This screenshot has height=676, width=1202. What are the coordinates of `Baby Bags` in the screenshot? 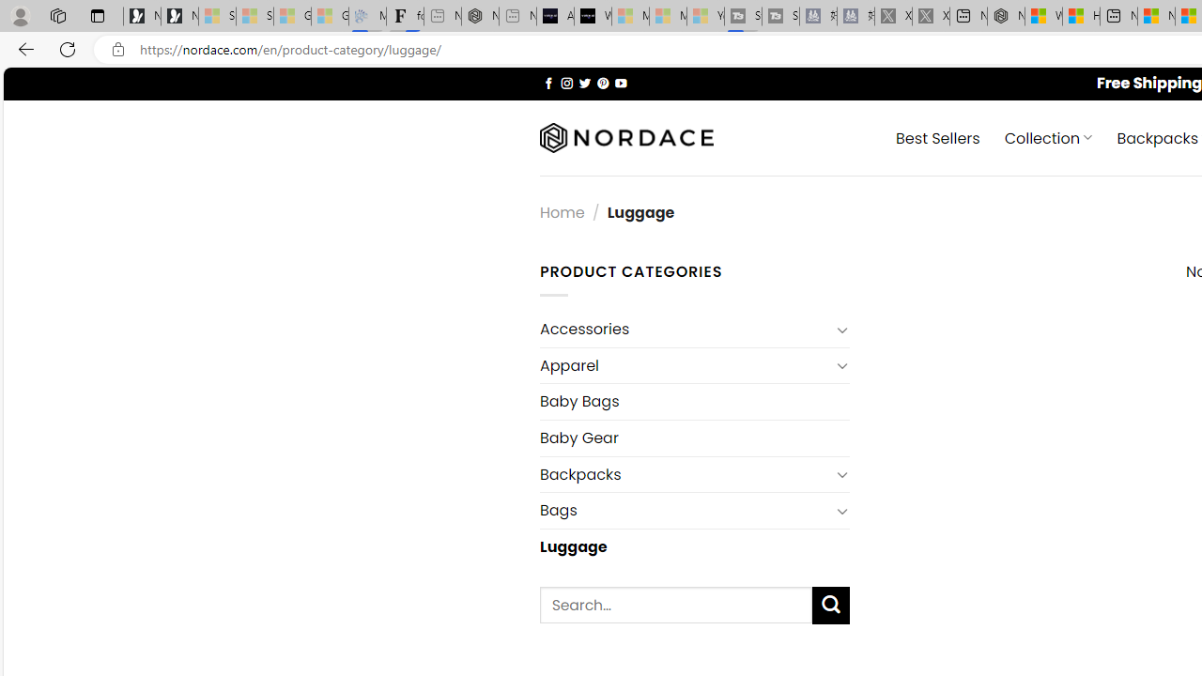 It's located at (694, 402).